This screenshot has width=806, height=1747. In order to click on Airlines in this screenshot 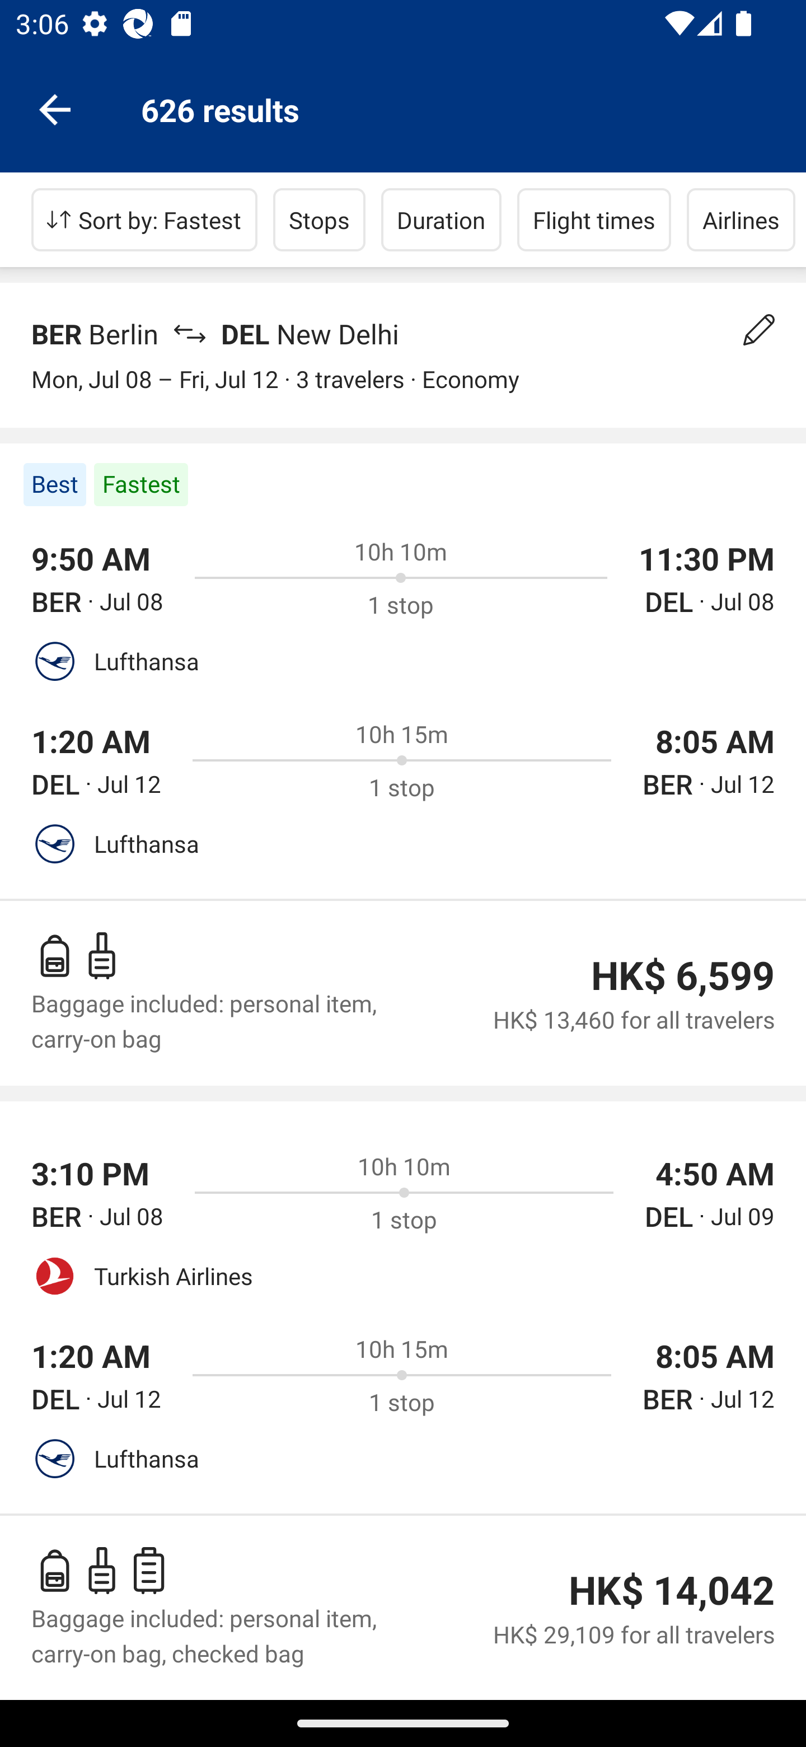, I will do `click(741, 219)`.